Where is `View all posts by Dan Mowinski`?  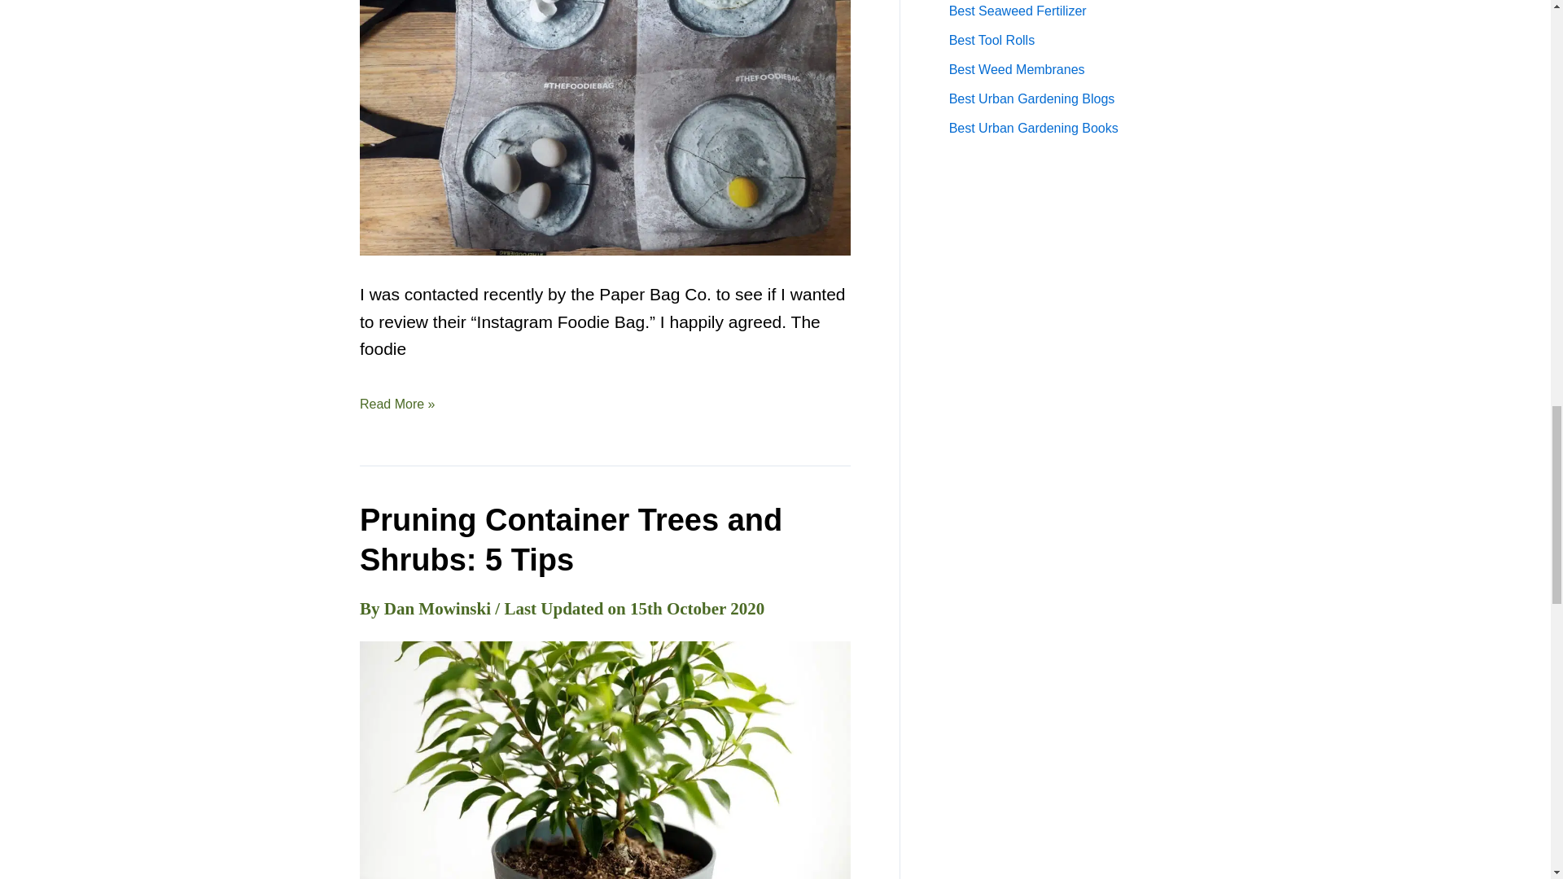
View all posts by Dan Mowinski is located at coordinates (440, 609).